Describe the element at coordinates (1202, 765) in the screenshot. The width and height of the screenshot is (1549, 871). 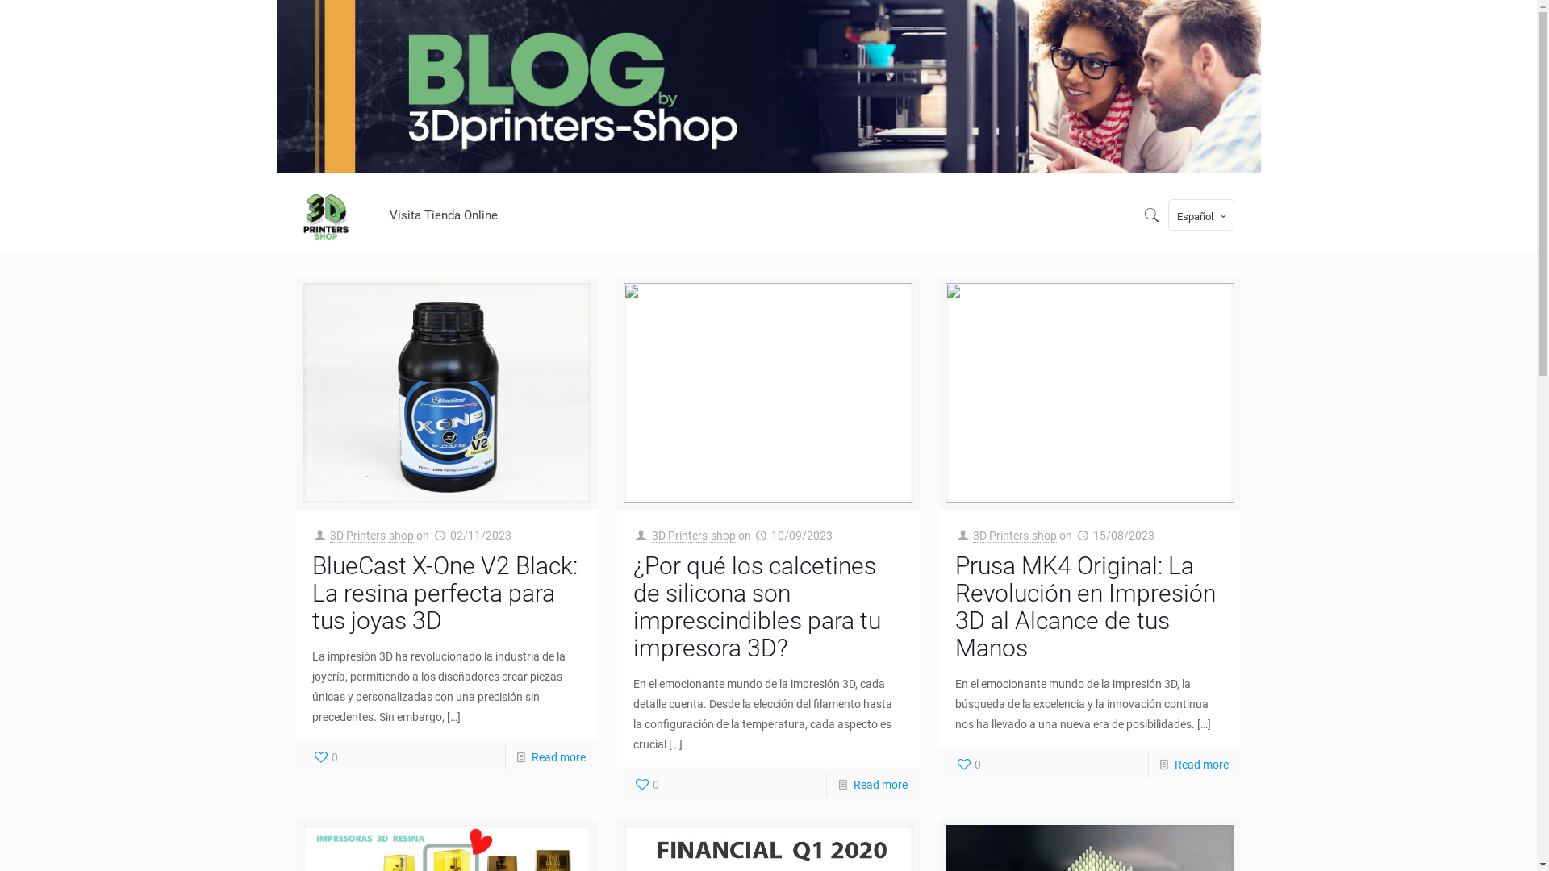
I see `Read more` at that location.